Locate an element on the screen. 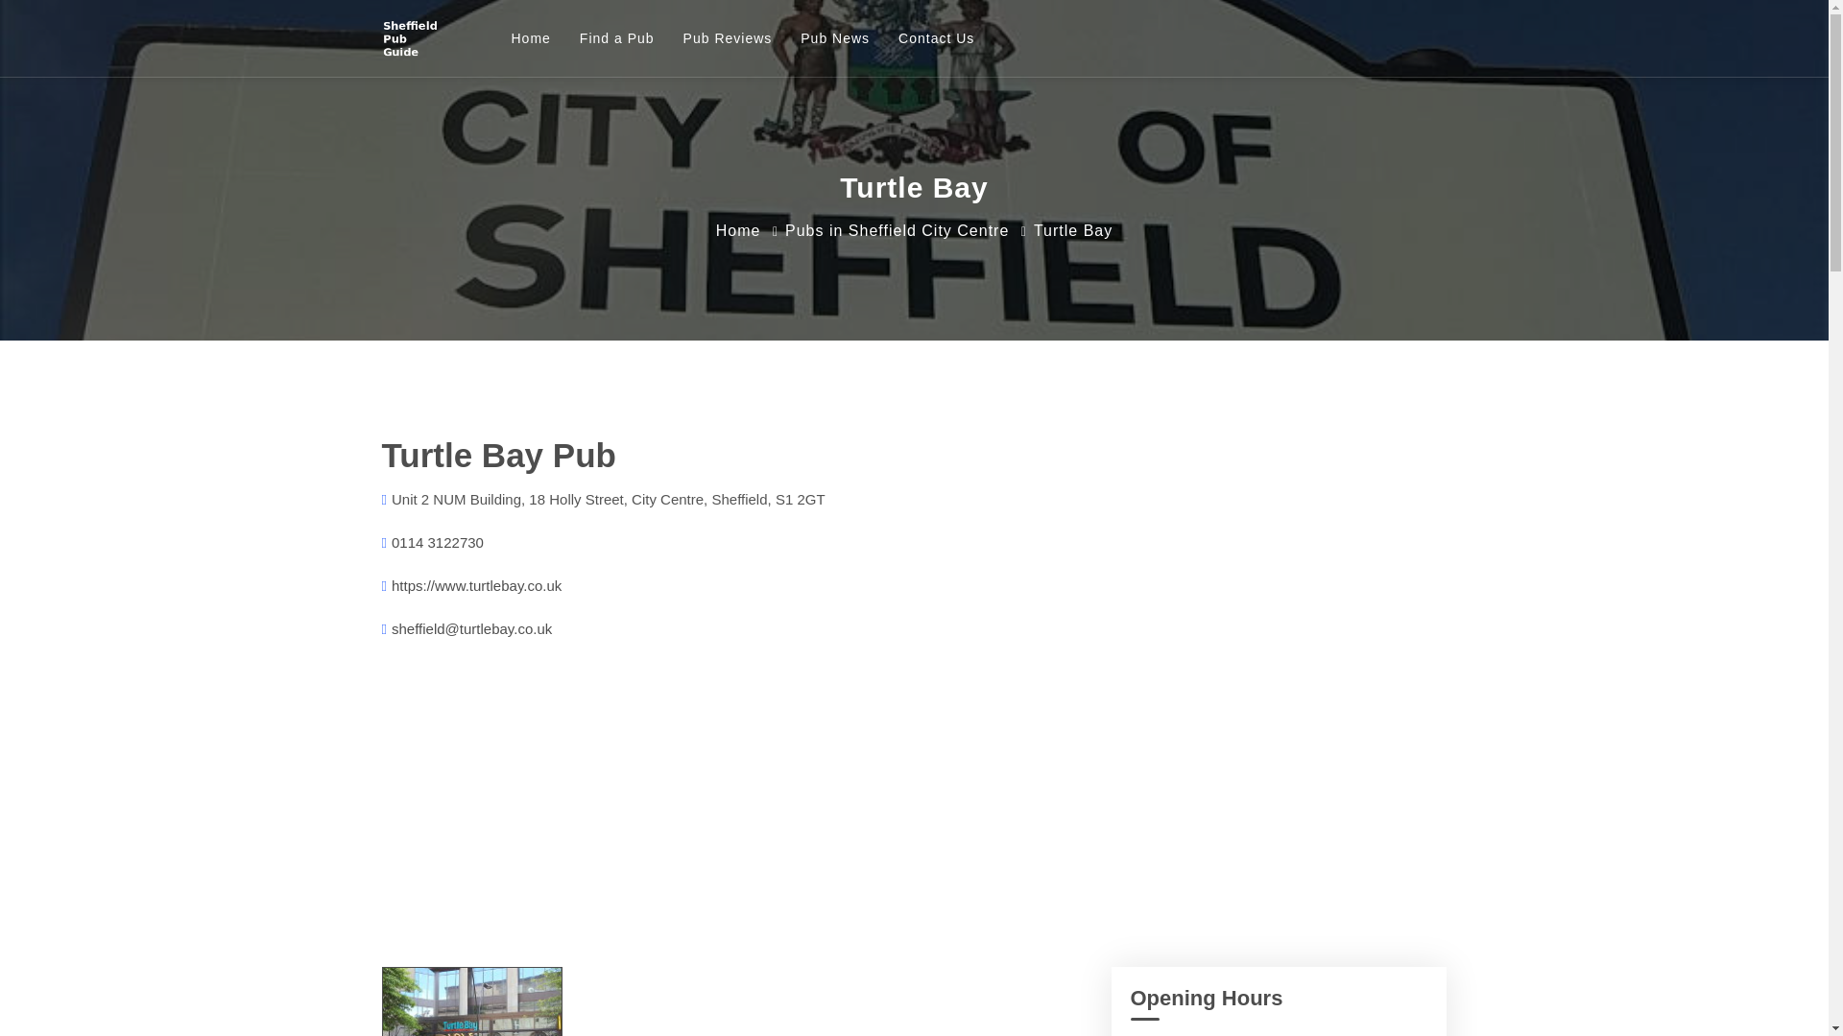 Image resolution: width=1843 pixels, height=1036 pixels. Find a Pub is located at coordinates (616, 38).